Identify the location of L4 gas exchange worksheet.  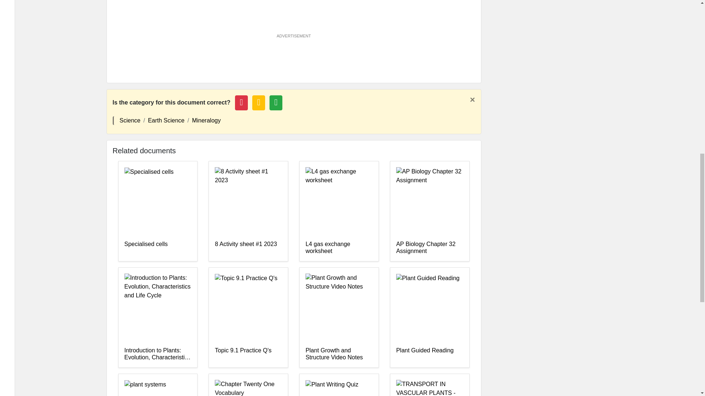
(339, 247).